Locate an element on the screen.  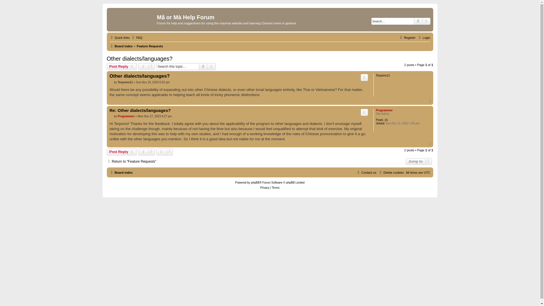
Programmer is located at coordinates (384, 110).